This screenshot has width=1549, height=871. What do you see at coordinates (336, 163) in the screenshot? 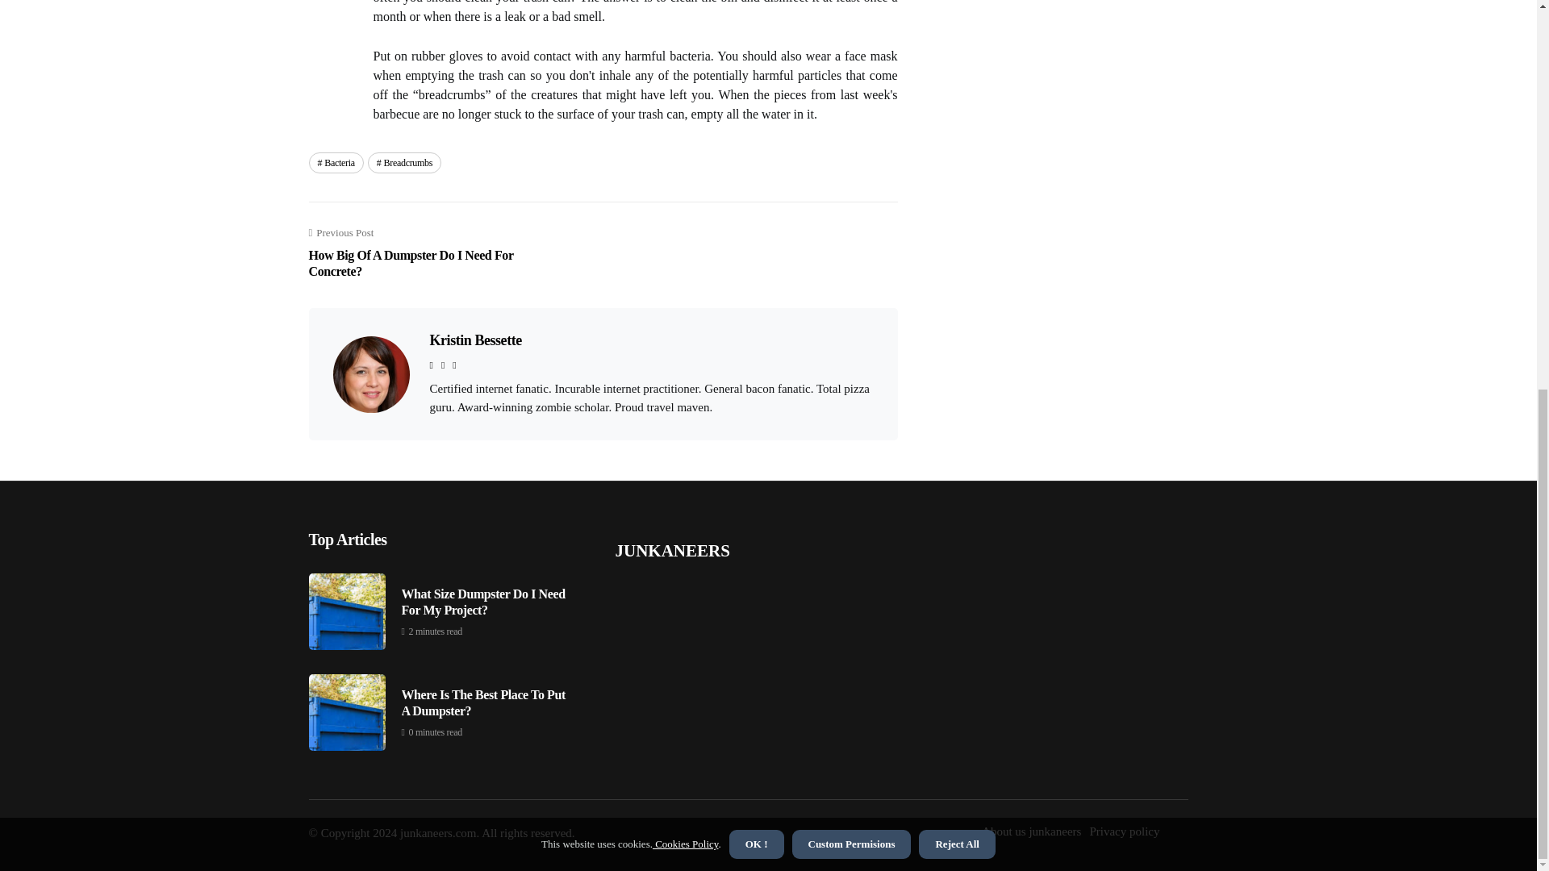
I see `Bacteria` at bounding box center [336, 163].